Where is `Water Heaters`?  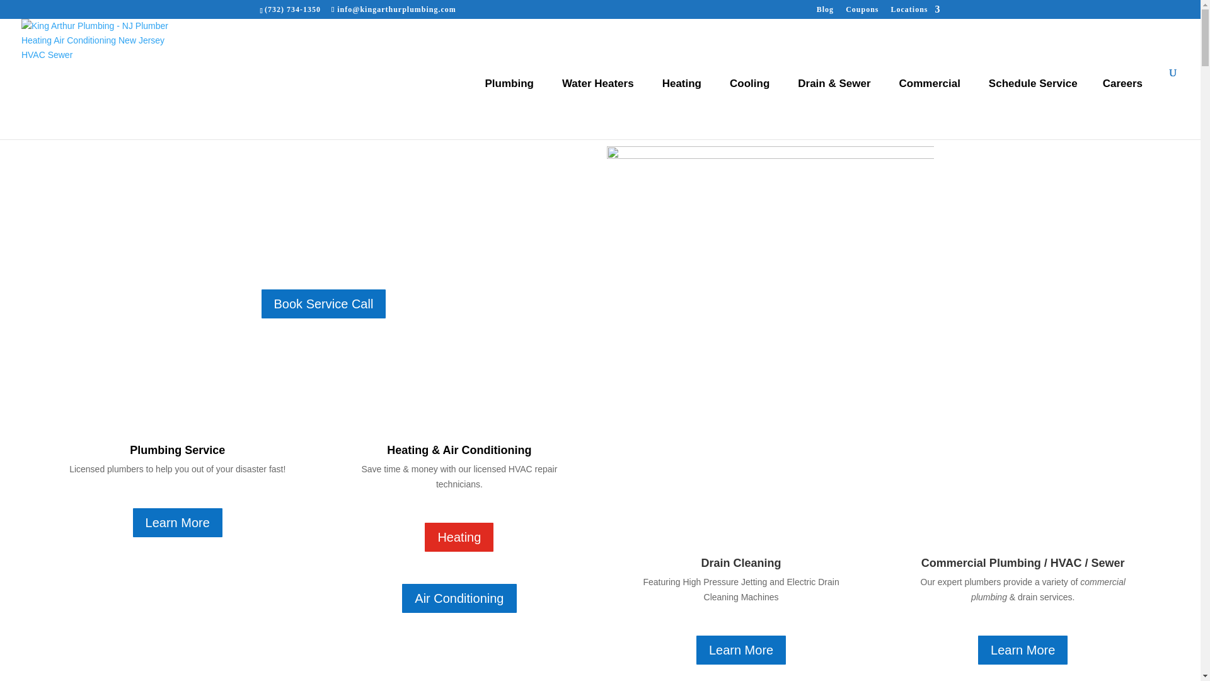 Water Heaters is located at coordinates (599, 103).